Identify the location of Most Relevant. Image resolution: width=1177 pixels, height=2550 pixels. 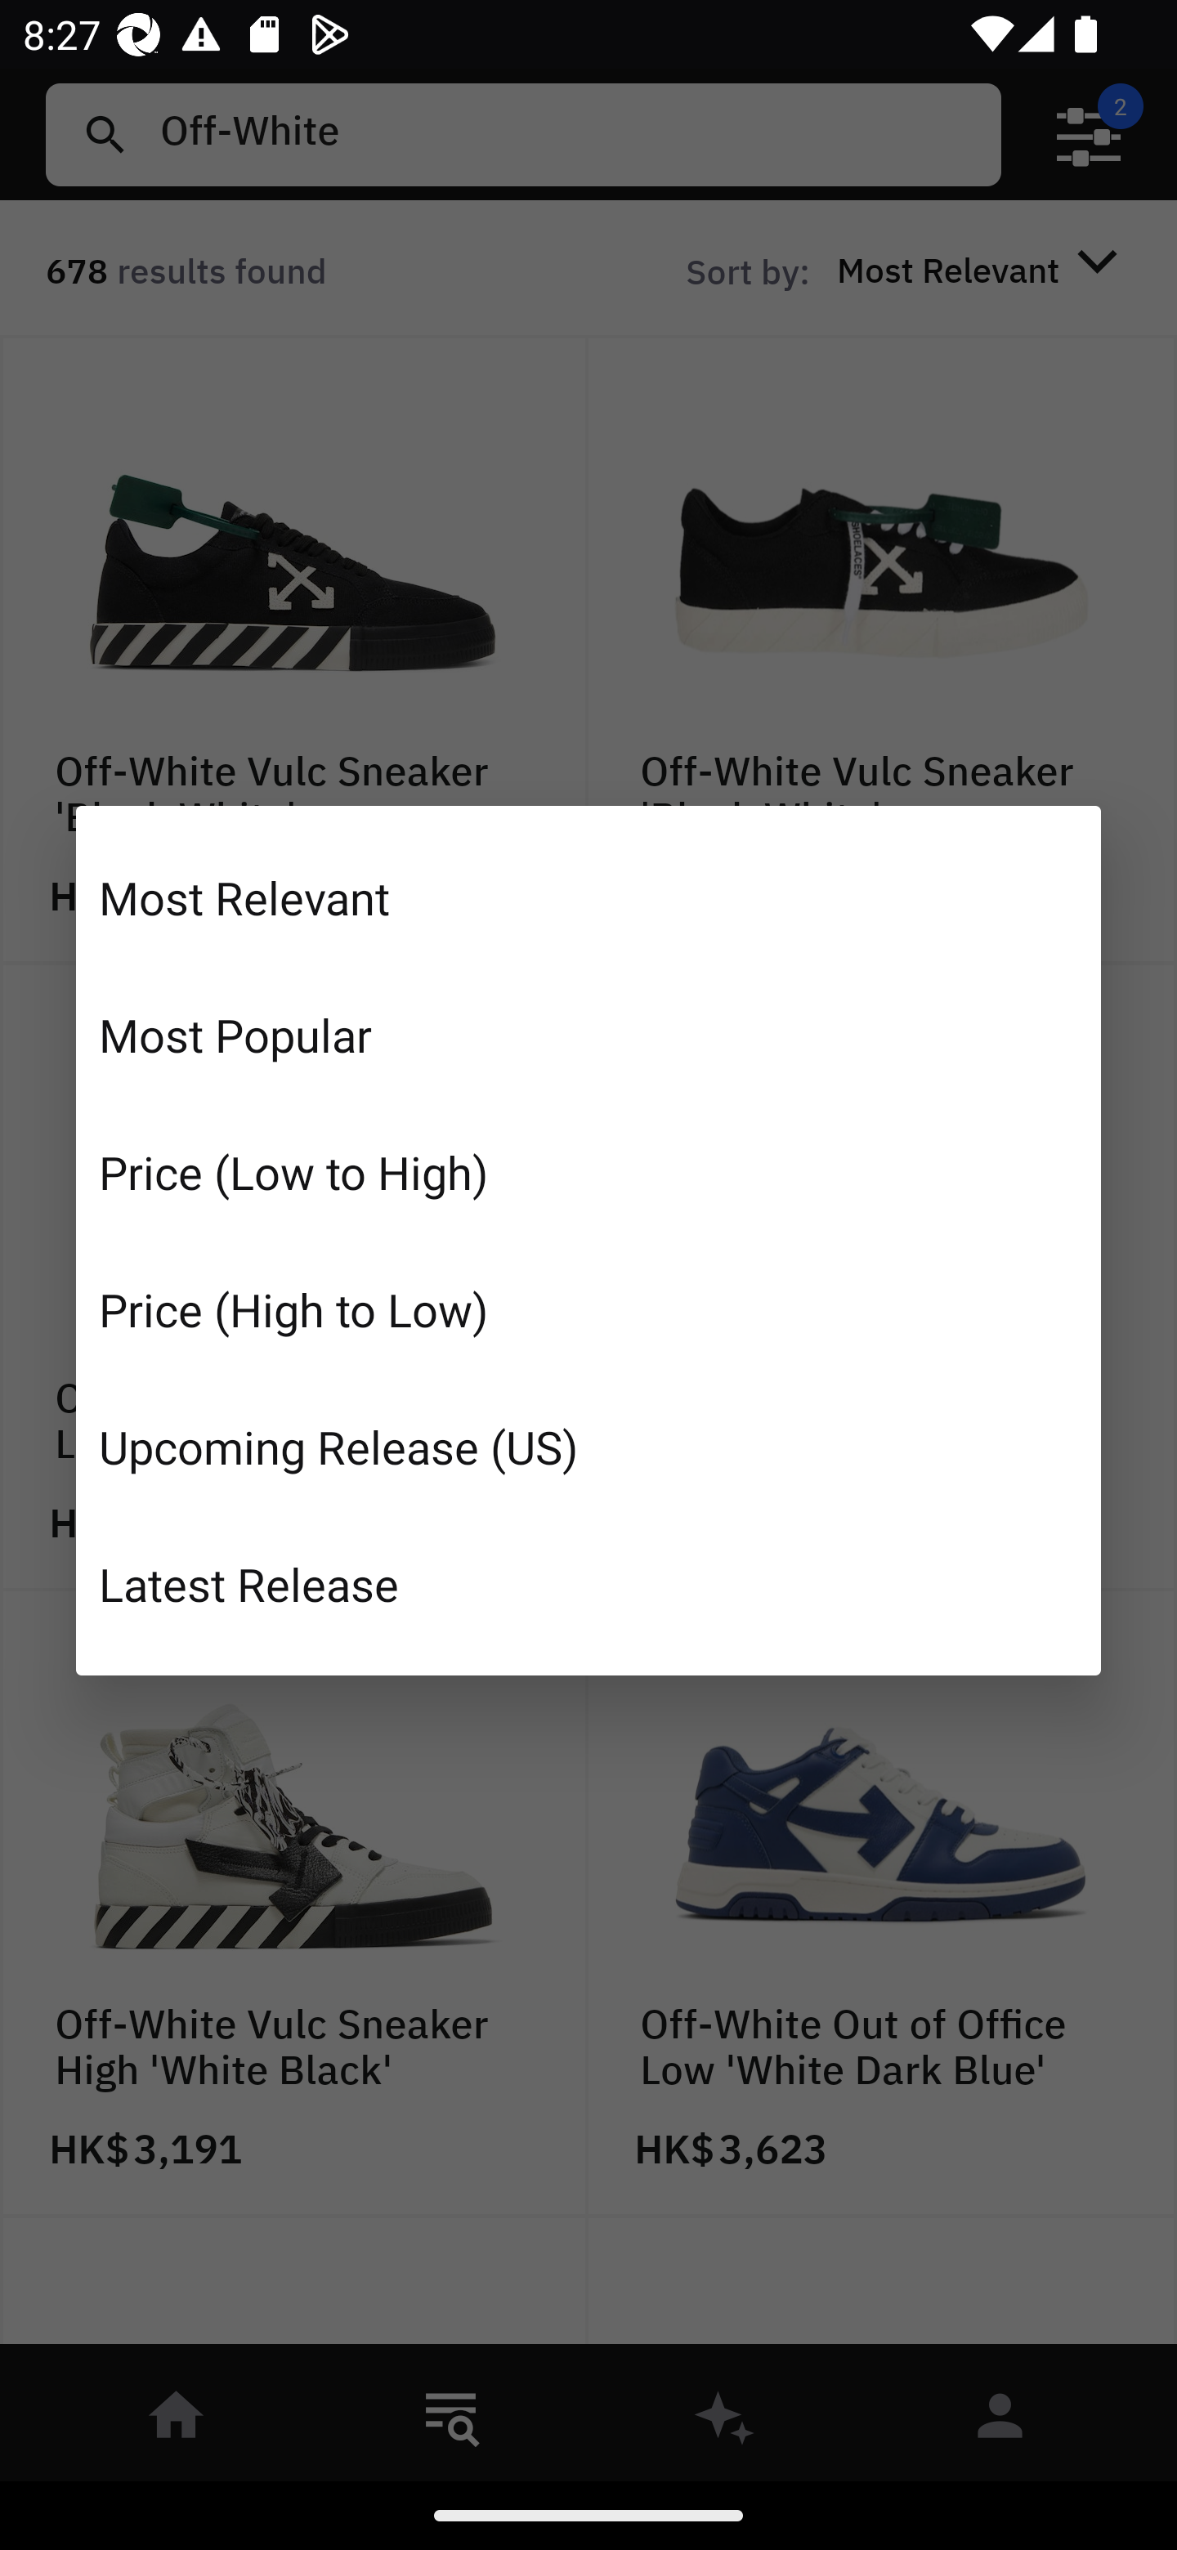
(588, 897).